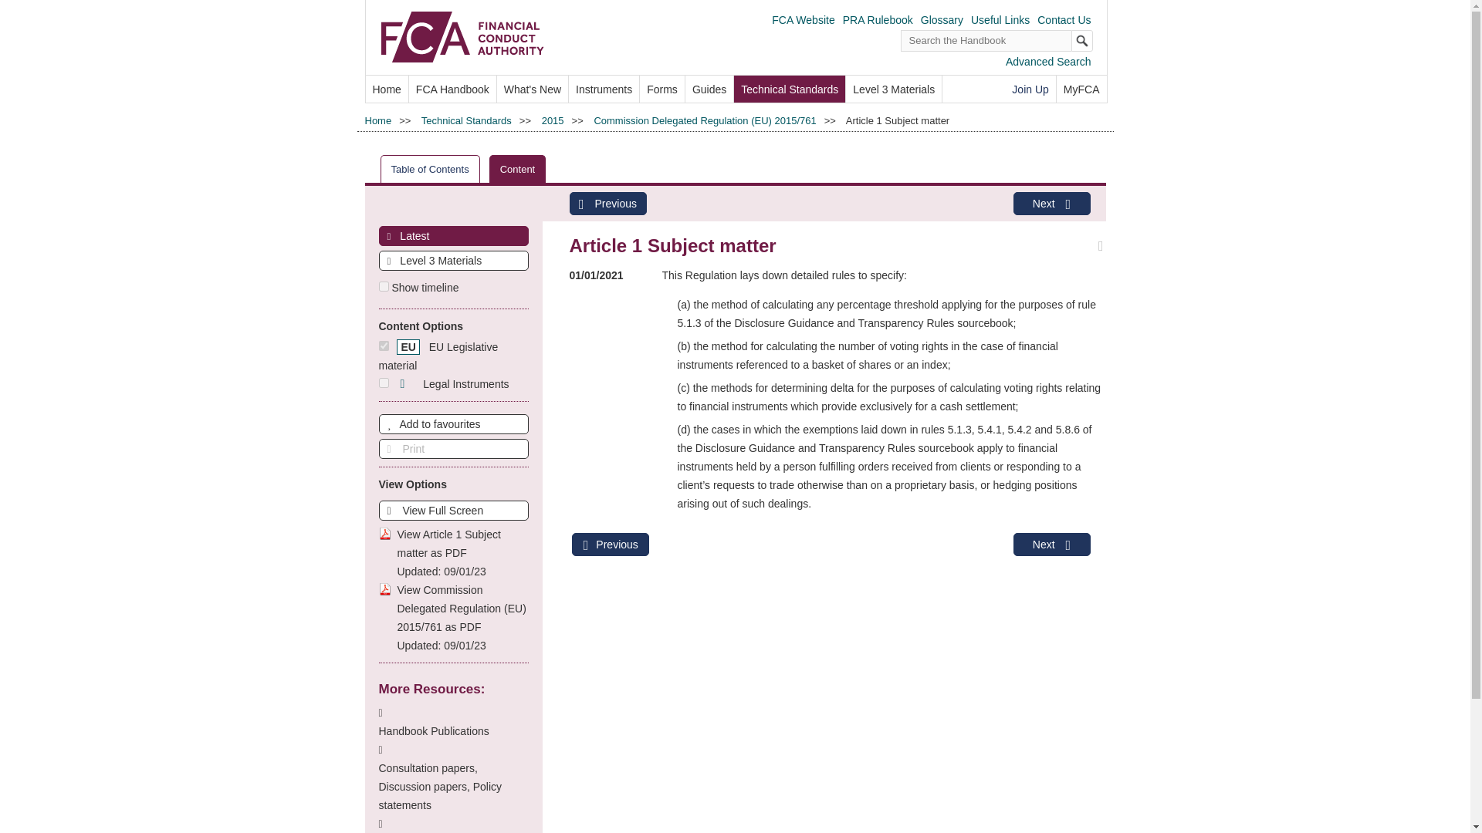 The height and width of the screenshot is (833, 1482). Describe the element at coordinates (894, 89) in the screenshot. I see `Level 3 Materials` at that location.